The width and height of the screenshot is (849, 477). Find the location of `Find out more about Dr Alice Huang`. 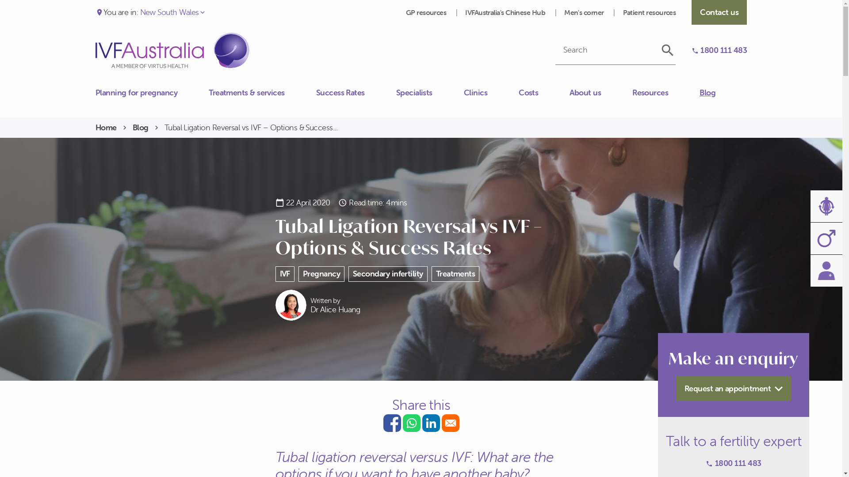

Find out more about Dr Alice Huang is located at coordinates (317, 305).